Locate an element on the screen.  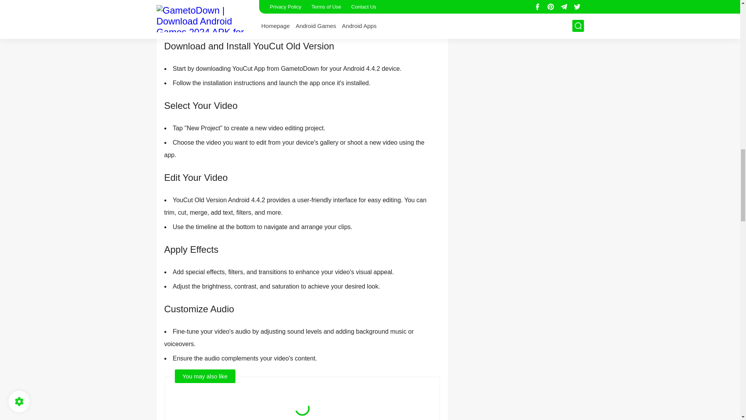
YouCut for Android 4.4.2 is located at coordinates (248, 11).